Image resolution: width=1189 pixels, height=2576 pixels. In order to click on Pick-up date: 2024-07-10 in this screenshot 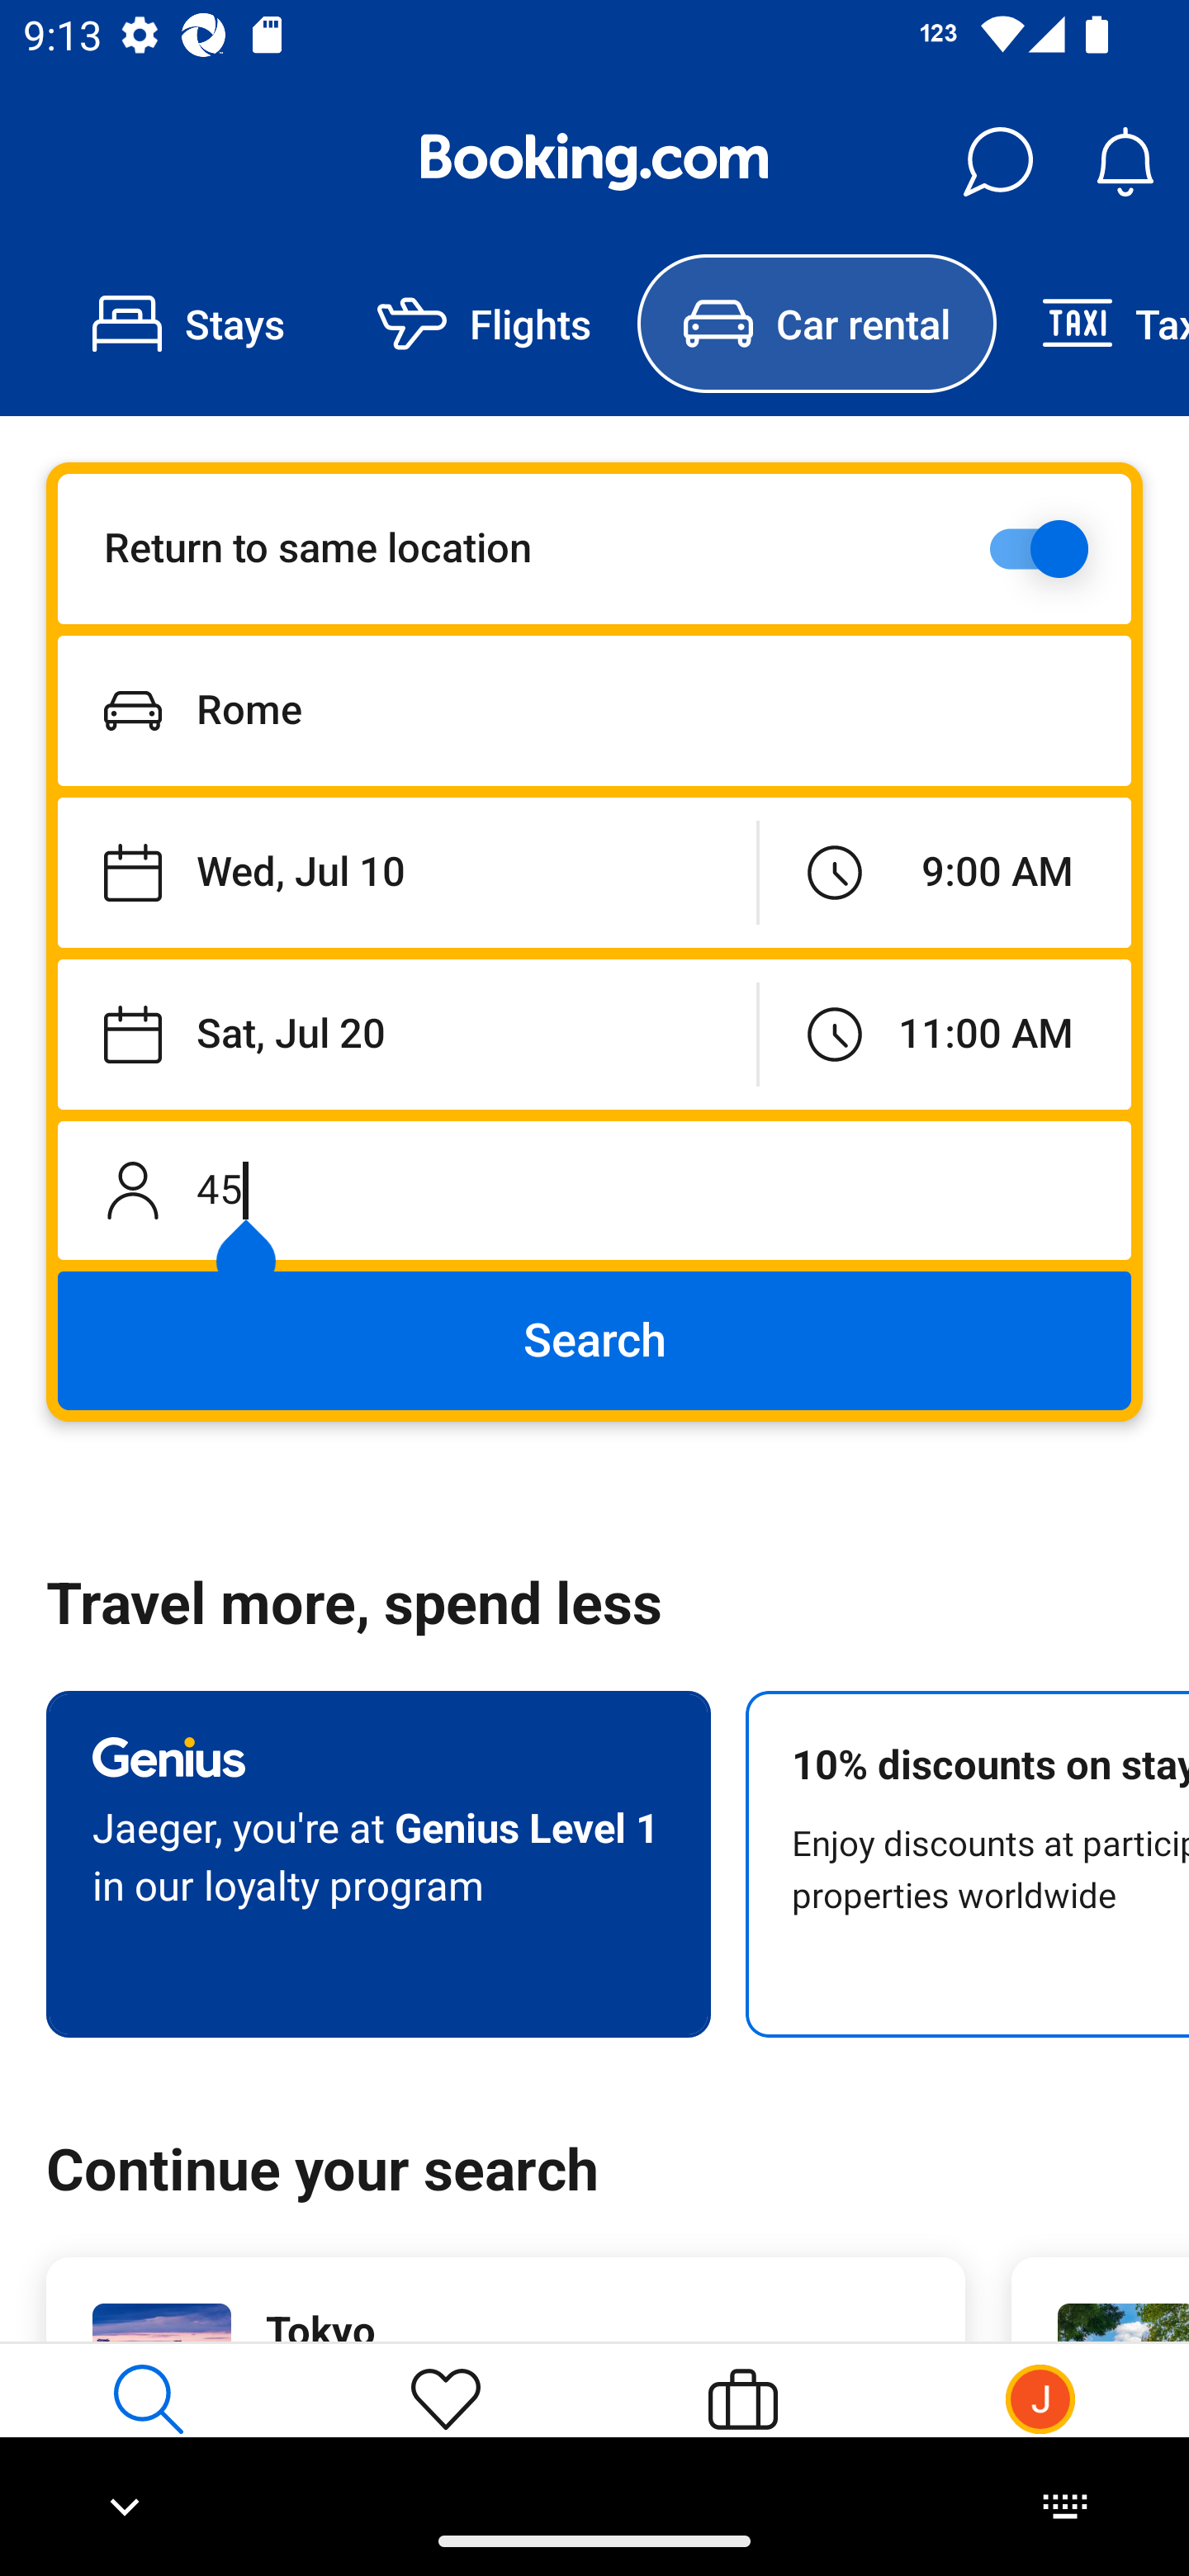, I will do `click(406, 874)`.